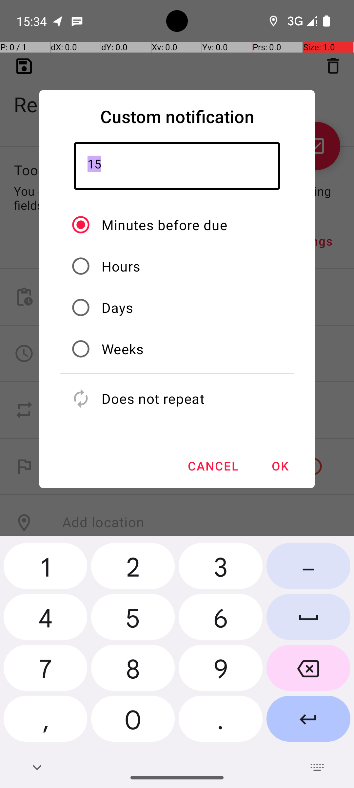  Describe the element at coordinates (123, 349) in the screenshot. I see `Weeks` at that location.